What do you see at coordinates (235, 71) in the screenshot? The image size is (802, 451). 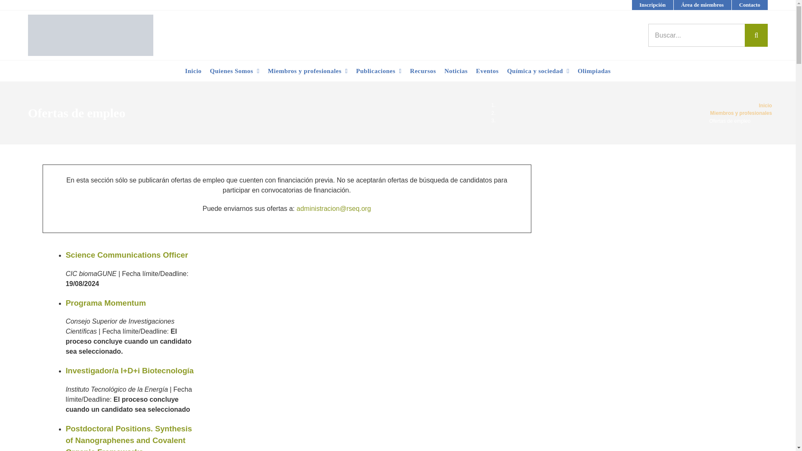 I see `Quienes Somos` at bounding box center [235, 71].